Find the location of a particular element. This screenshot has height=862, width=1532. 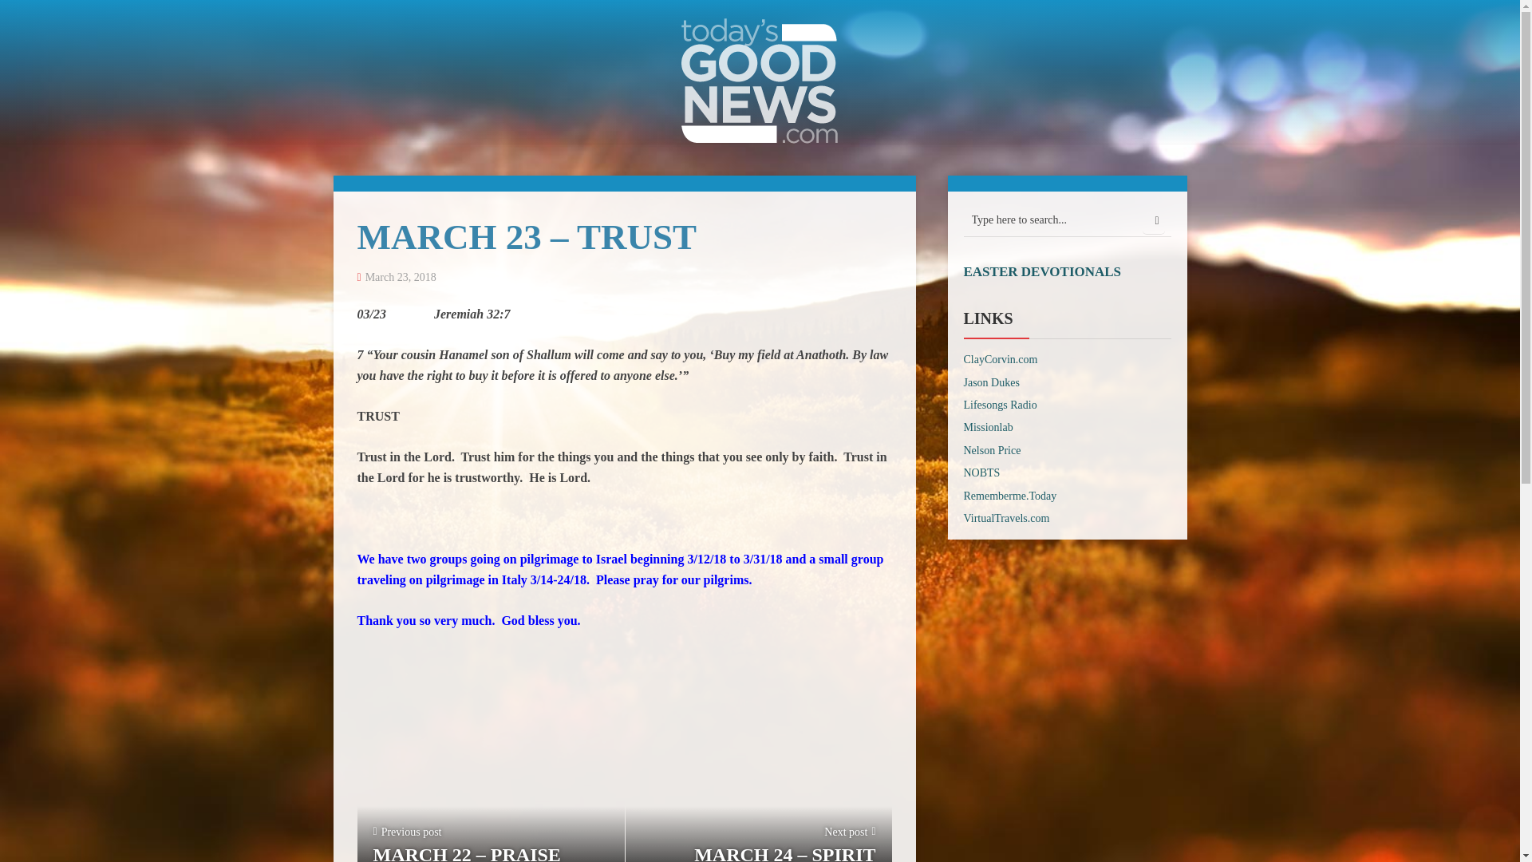

Lifesongs Radio is located at coordinates (1000, 405).